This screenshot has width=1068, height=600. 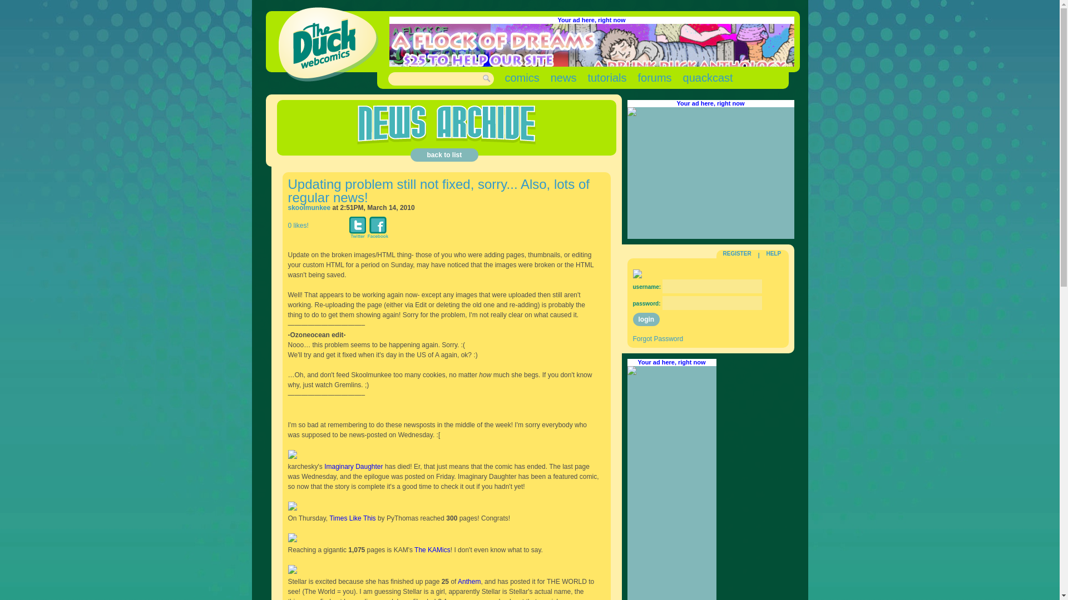 What do you see at coordinates (658, 338) in the screenshot?
I see `Forgot Password` at bounding box center [658, 338].